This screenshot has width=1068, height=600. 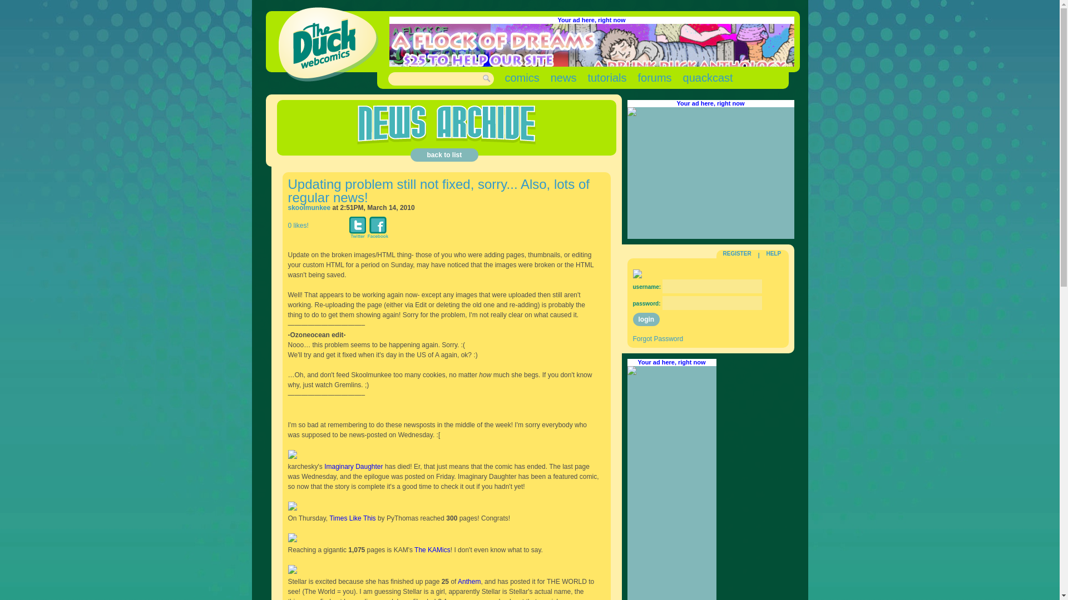 What do you see at coordinates (658, 338) in the screenshot?
I see `Forgot Password` at bounding box center [658, 338].